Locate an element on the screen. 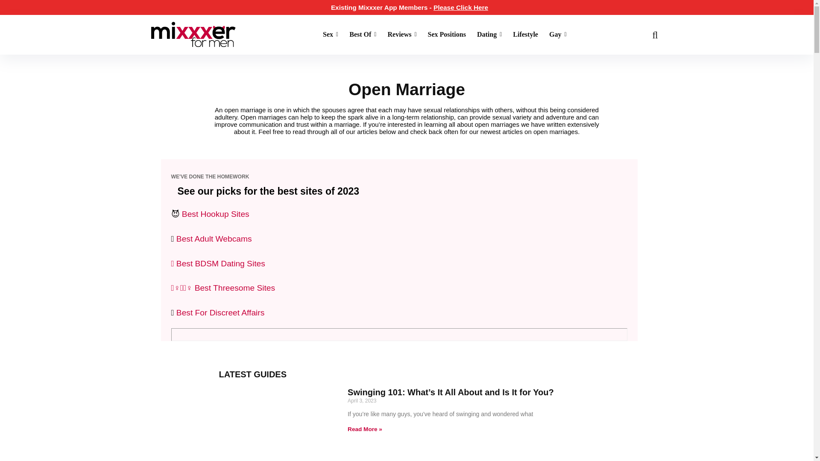  Dating is located at coordinates (489, 35).